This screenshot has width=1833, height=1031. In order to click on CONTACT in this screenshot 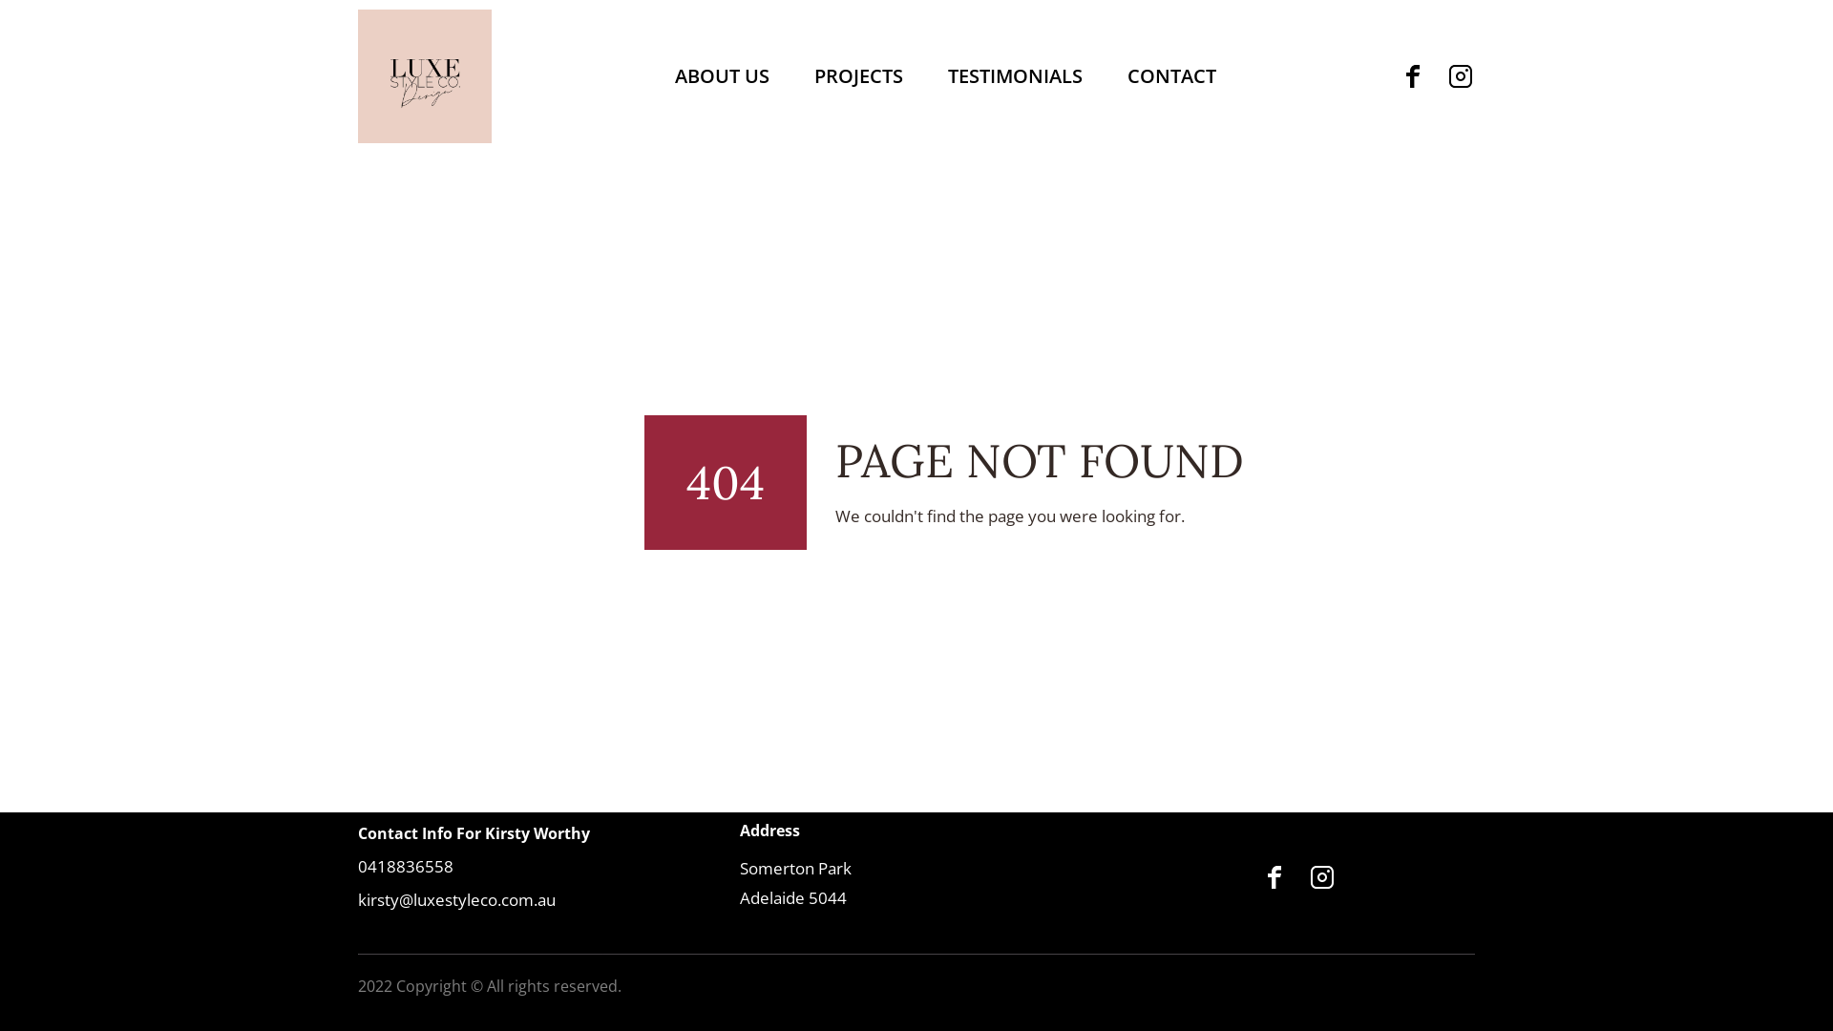, I will do `click(1171, 76)`.